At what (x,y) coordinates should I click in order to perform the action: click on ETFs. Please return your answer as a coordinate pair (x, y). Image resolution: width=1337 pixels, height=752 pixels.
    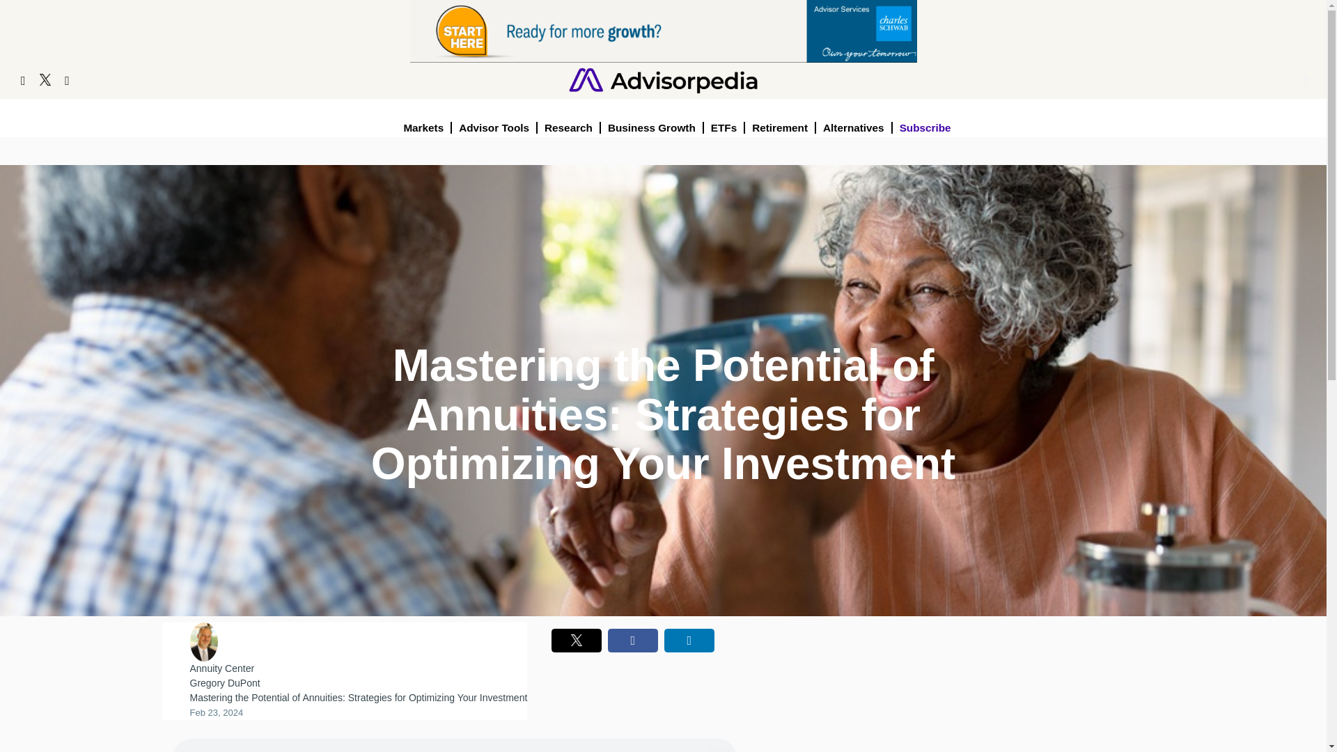
    Looking at the image, I should click on (724, 127).